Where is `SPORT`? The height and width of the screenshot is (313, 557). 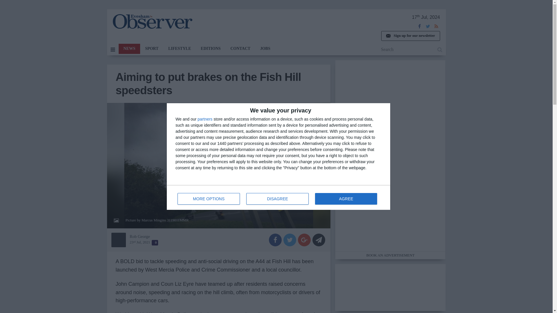
SPORT is located at coordinates (278, 198).